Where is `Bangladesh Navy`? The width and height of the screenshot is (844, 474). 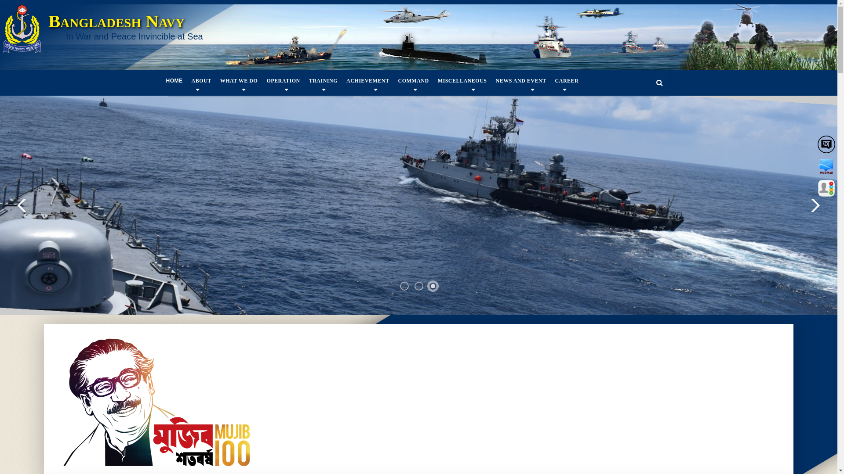
Bangladesh Navy is located at coordinates (116, 21).